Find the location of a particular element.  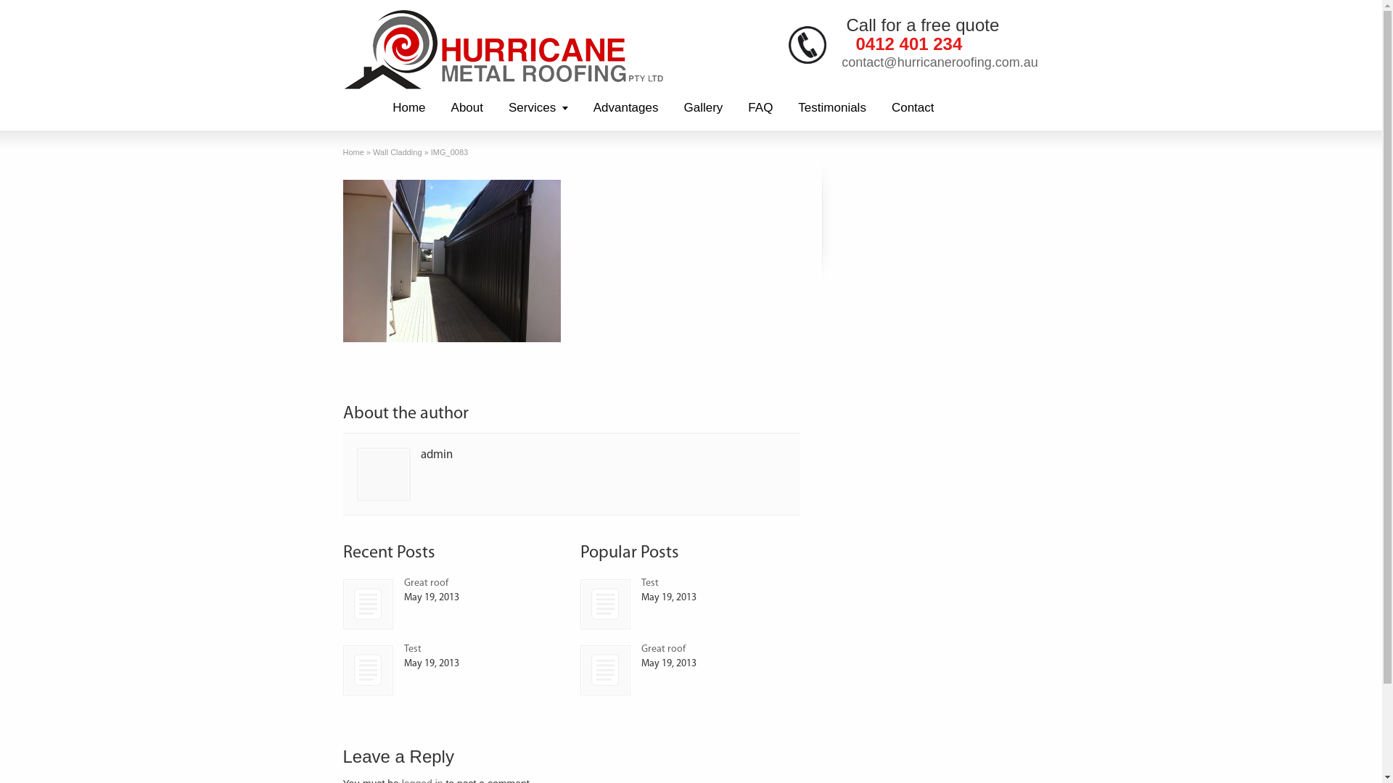

Testimonials is located at coordinates (832, 107).